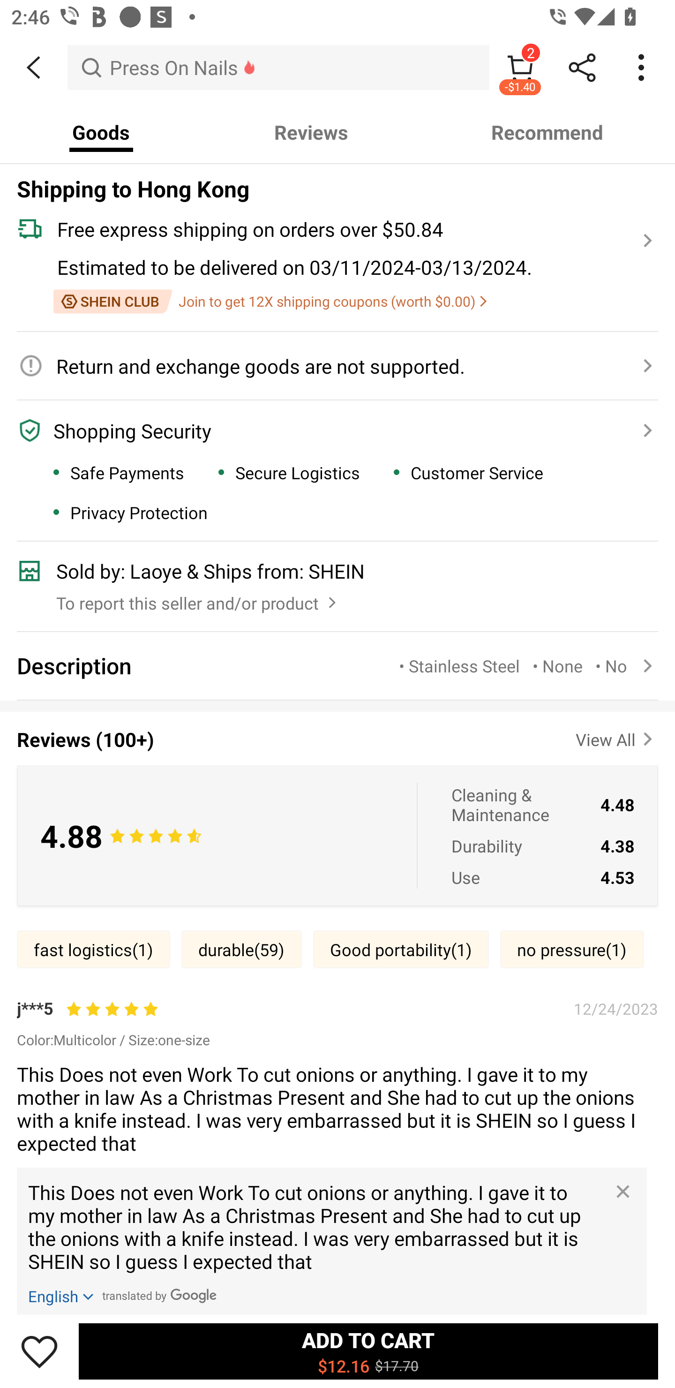 The height and width of the screenshot is (1388, 675). What do you see at coordinates (572, 949) in the screenshot?
I see `no pressure(1)` at bounding box center [572, 949].